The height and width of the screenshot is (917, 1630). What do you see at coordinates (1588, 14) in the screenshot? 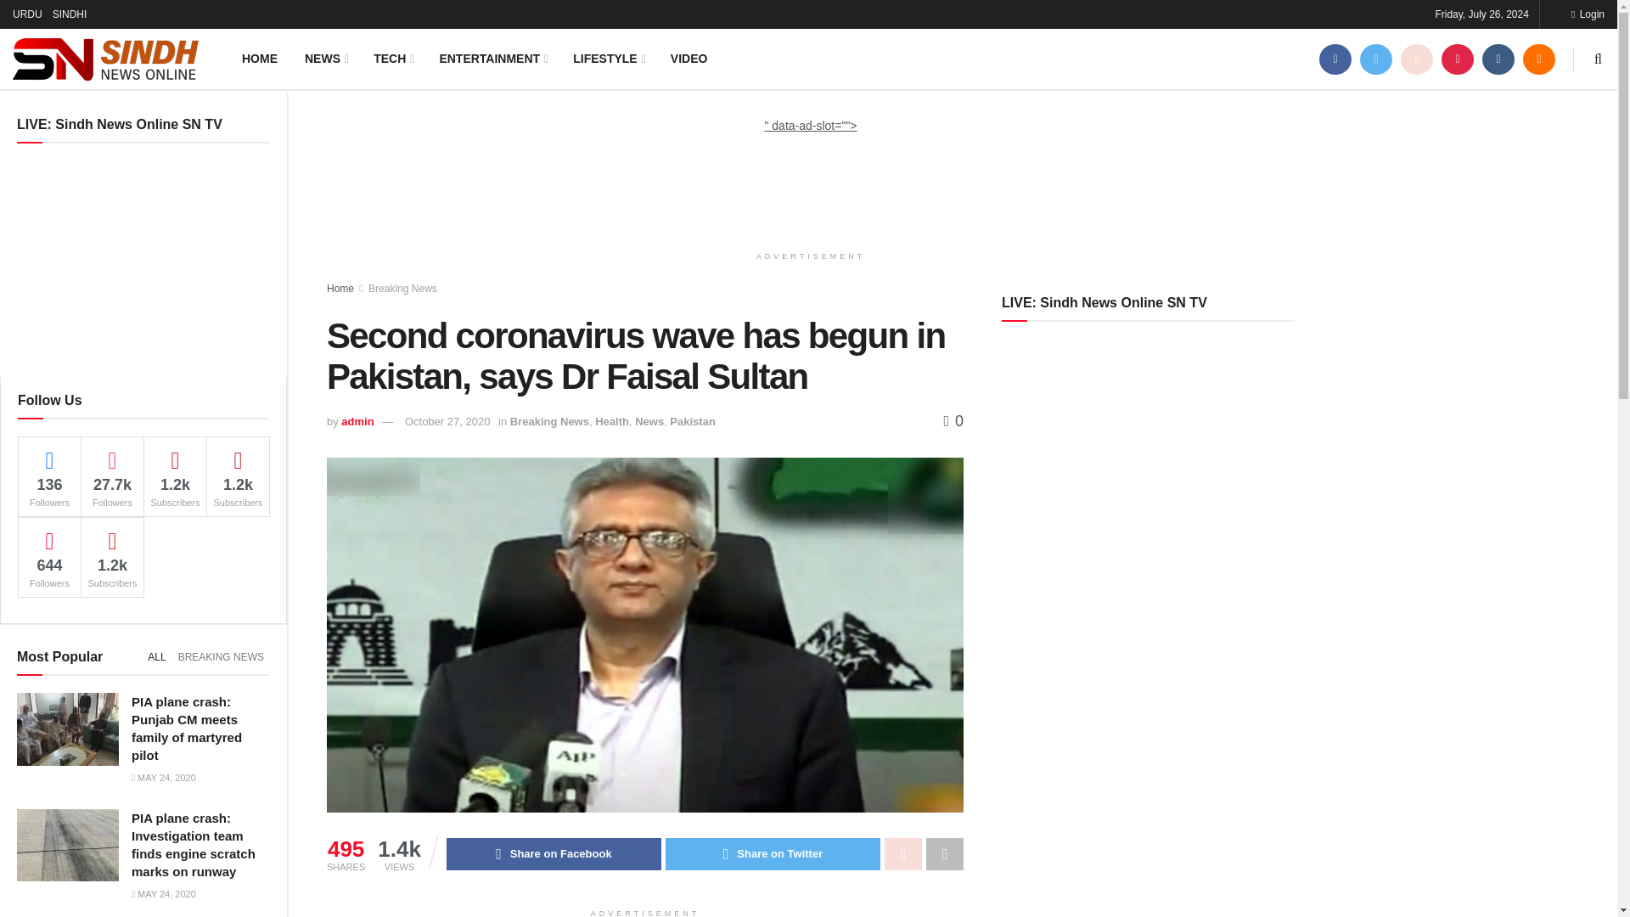
I see `Login` at bounding box center [1588, 14].